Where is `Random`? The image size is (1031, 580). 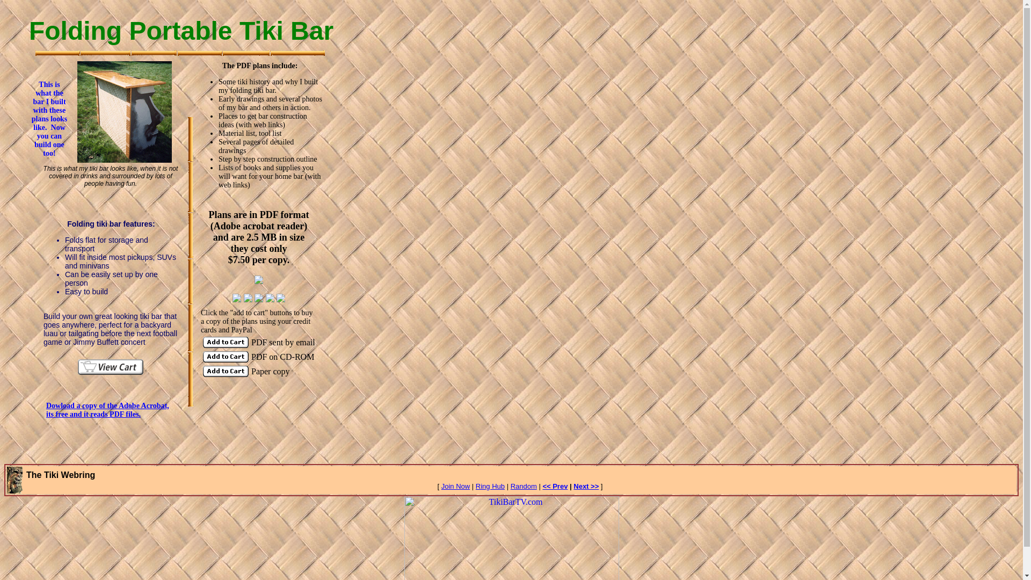
Random is located at coordinates (524, 485).